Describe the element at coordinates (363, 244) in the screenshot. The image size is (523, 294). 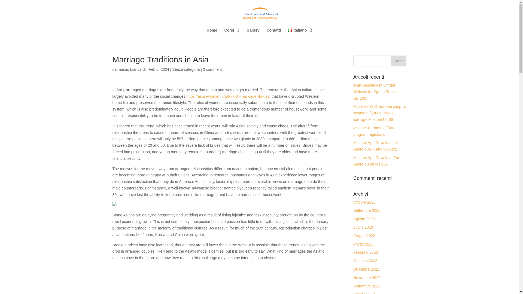
I see `Marzo 2023` at that location.